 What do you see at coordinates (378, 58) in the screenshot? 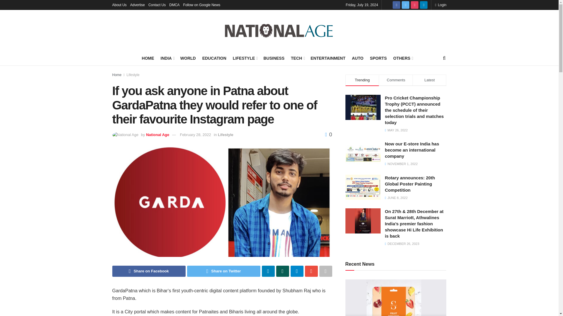
I see `SPORTS` at bounding box center [378, 58].